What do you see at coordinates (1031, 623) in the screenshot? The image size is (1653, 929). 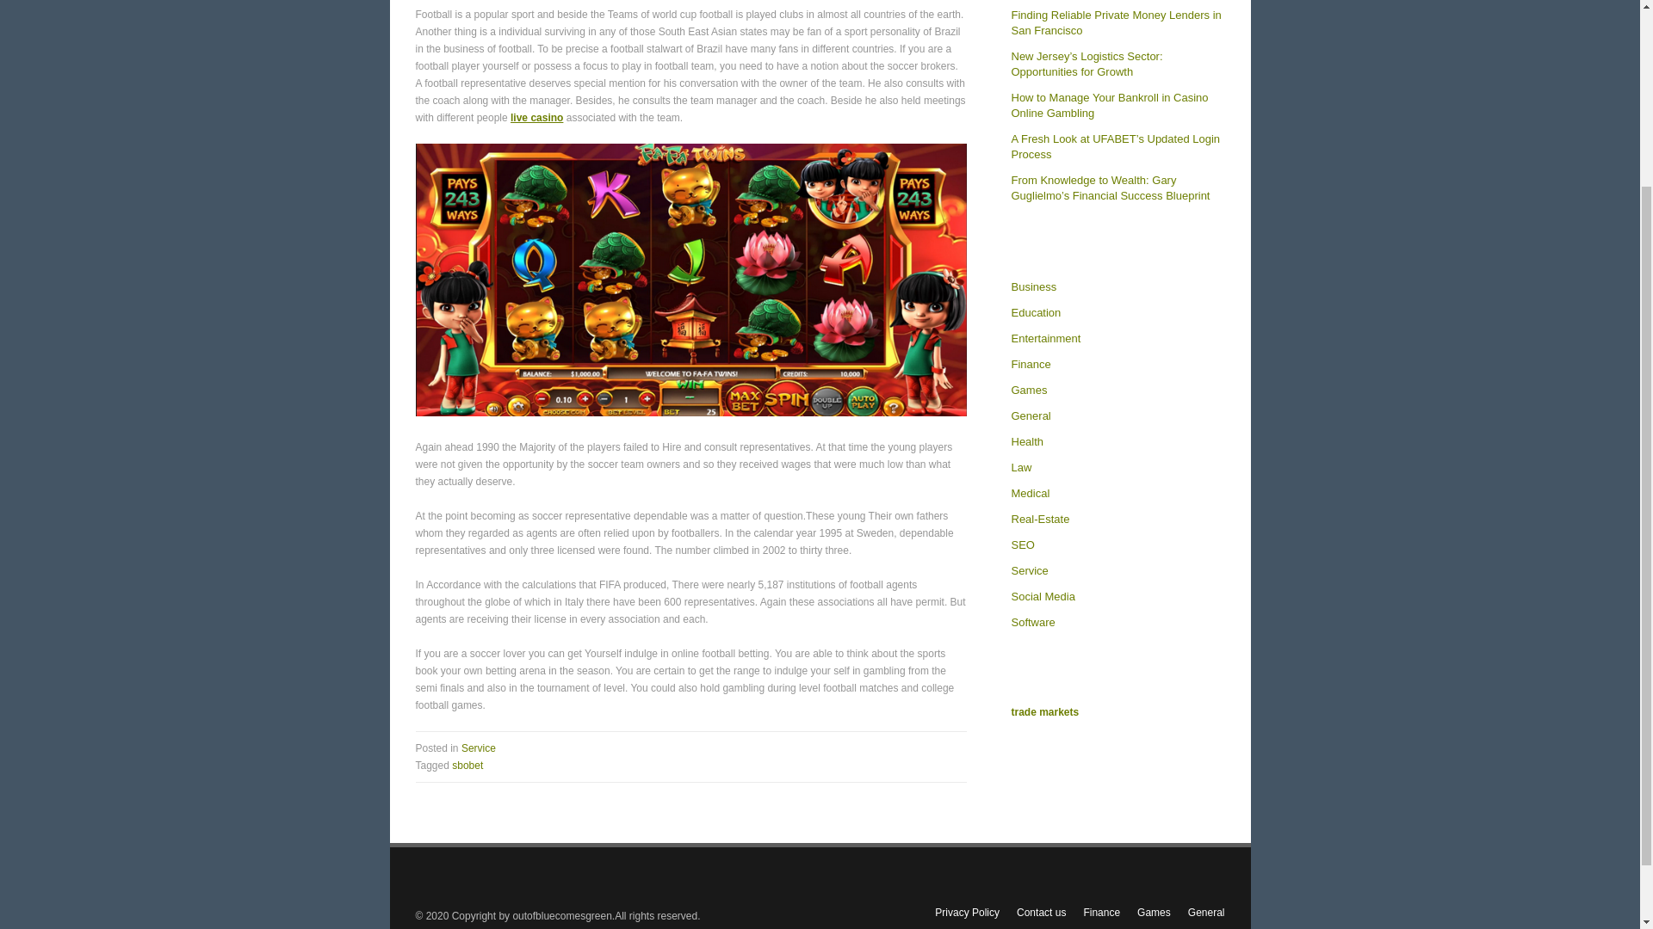 I see `Software` at bounding box center [1031, 623].